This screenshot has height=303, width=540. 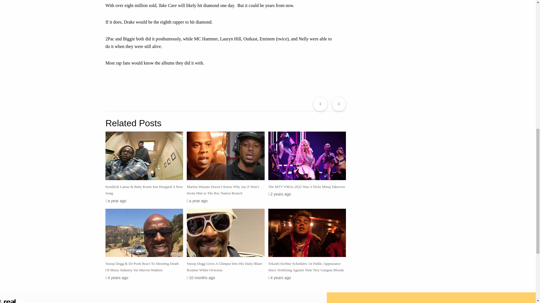 What do you see at coordinates (339, 104) in the screenshot?
I see `Next Post` at bounding box center [339, 104].